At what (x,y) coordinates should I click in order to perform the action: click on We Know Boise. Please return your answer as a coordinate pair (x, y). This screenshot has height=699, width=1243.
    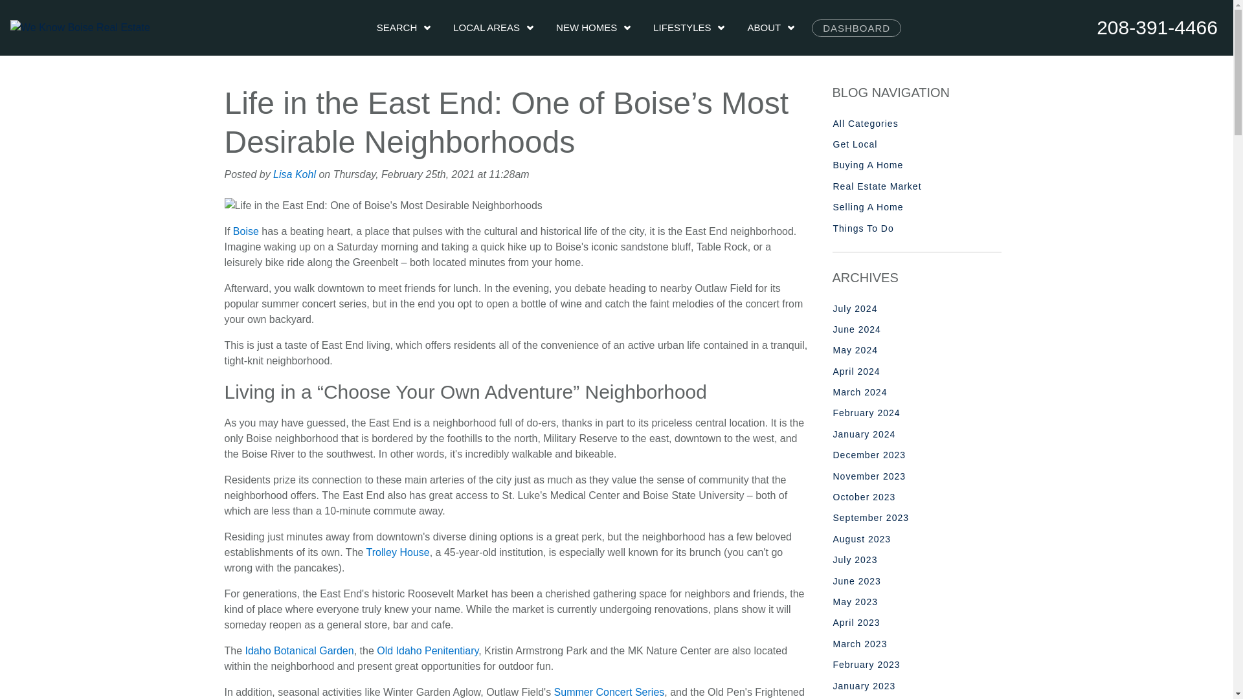
    Looking at the image, I should click on (80, 28).